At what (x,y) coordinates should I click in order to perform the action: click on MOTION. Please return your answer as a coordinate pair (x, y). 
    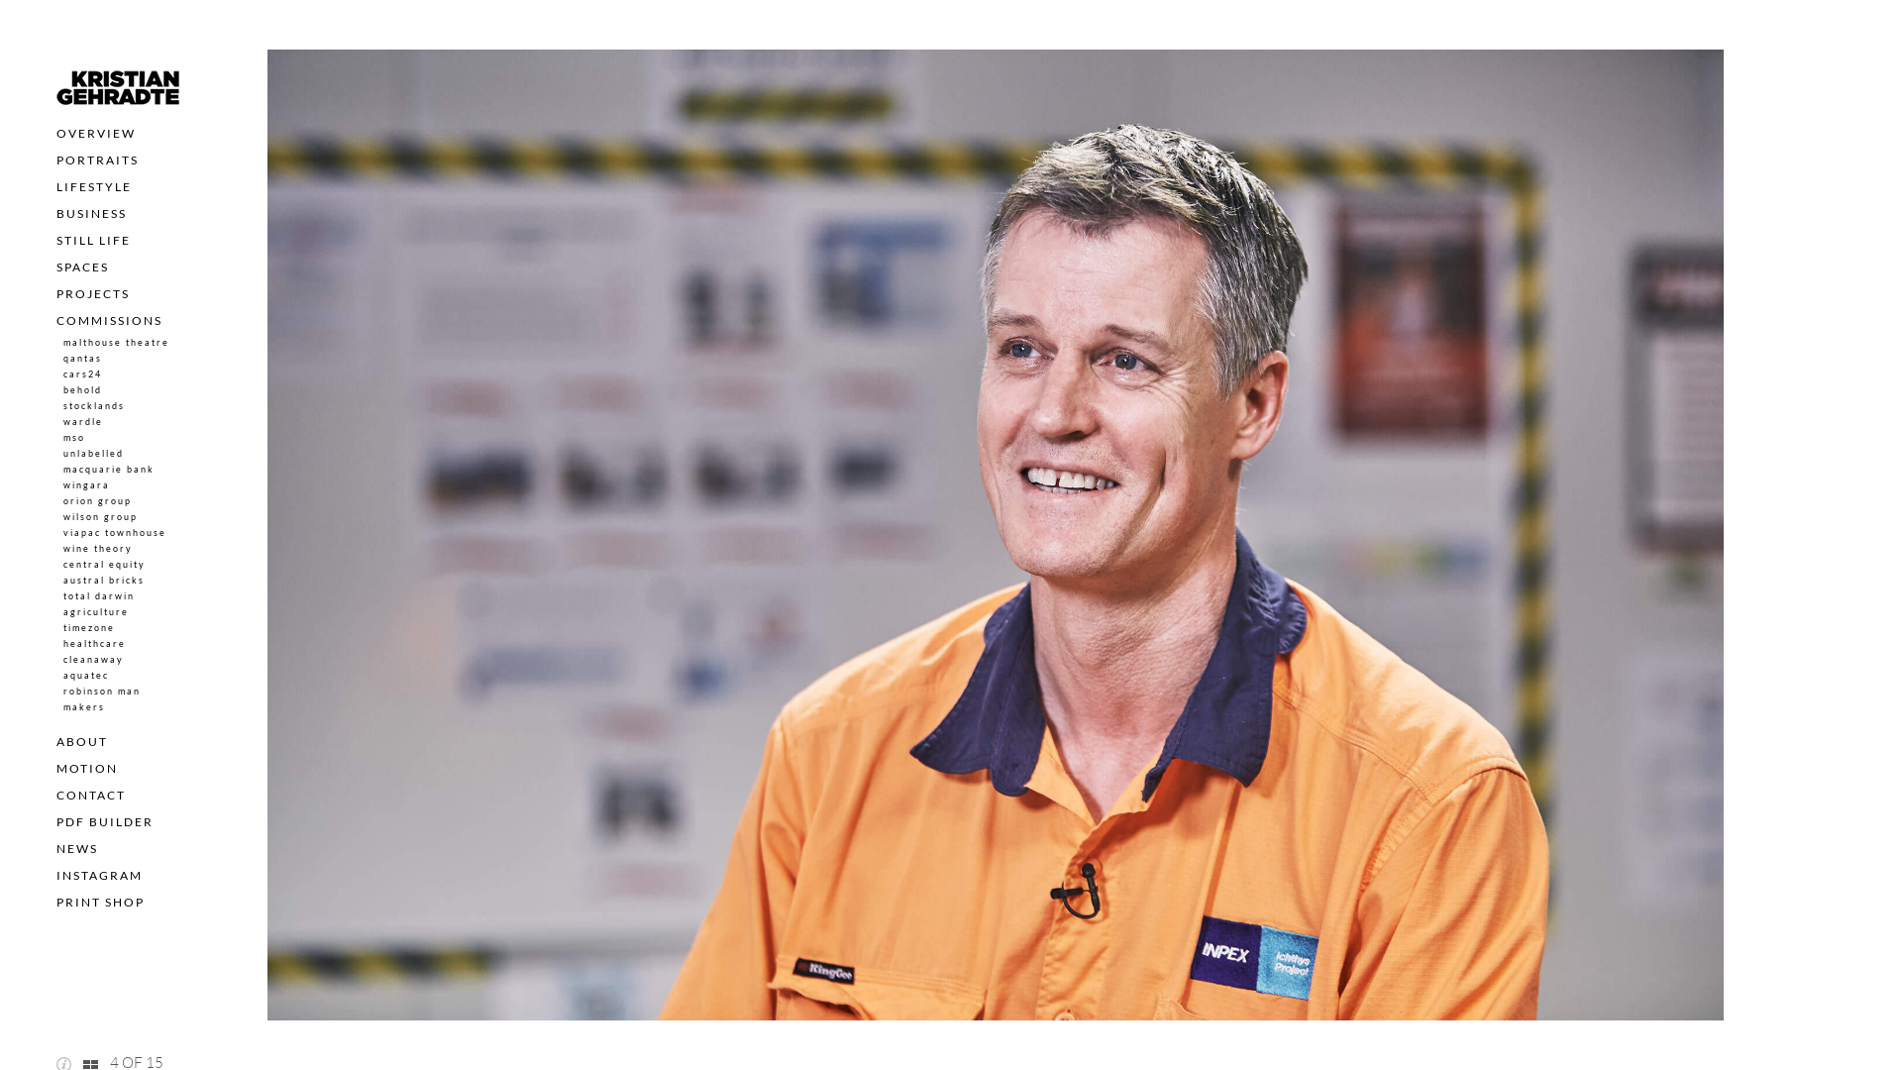
    Looking at the image, I should click on (87, 769).